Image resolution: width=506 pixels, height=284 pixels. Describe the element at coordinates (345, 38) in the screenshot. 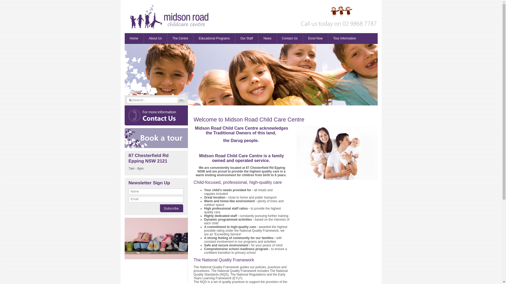

I see `Tour Information` at that location.